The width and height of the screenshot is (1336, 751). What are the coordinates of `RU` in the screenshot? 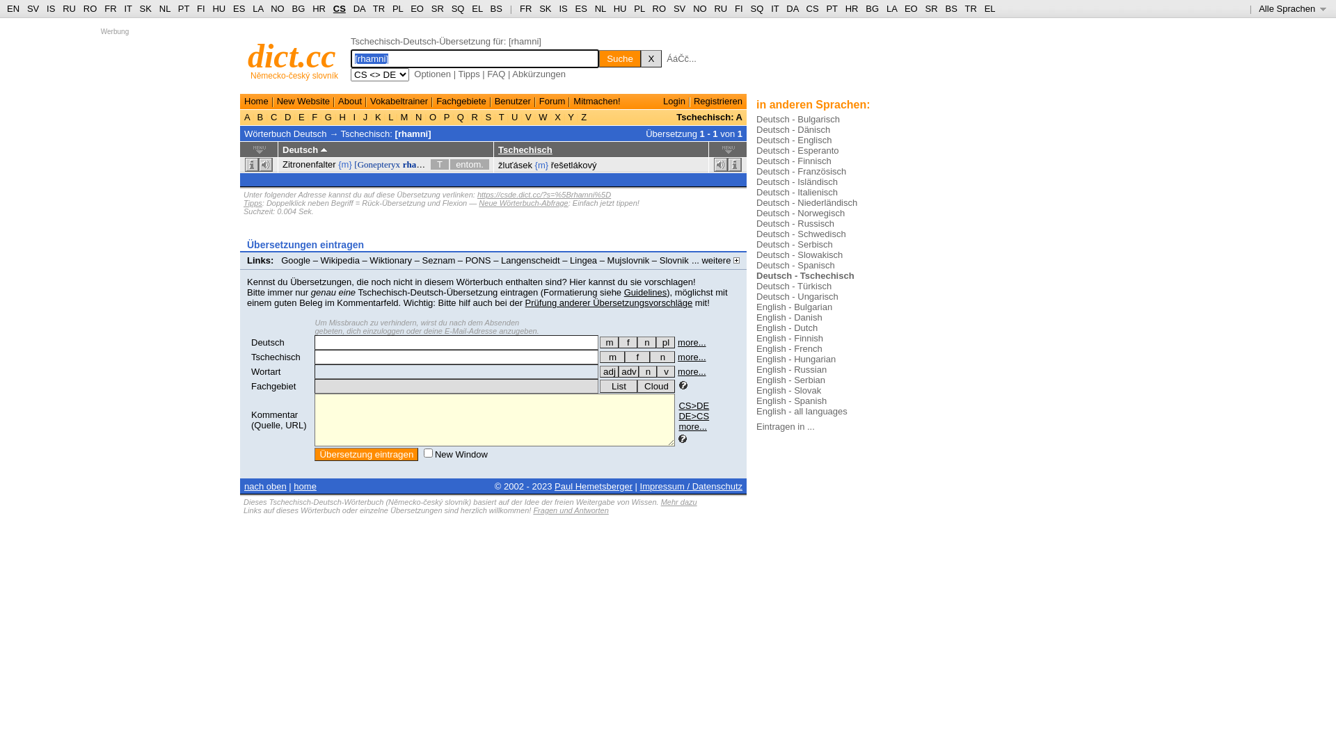 It's located at (721, 8).